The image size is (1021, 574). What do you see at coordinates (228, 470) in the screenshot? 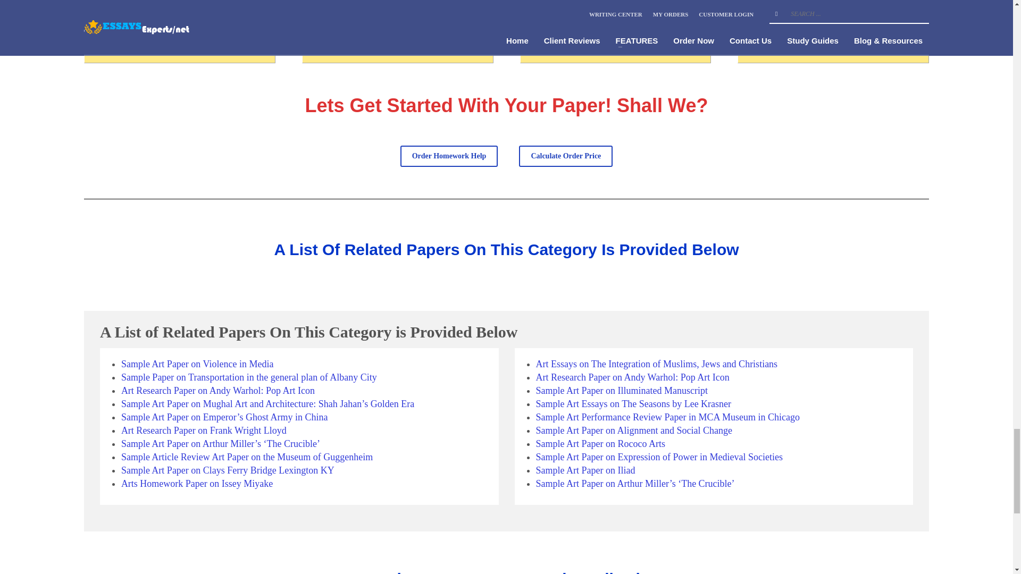
I see `Sample Art Paper on Clays Ferry Bridge Lexington KY` at bounding box center [228, 470].